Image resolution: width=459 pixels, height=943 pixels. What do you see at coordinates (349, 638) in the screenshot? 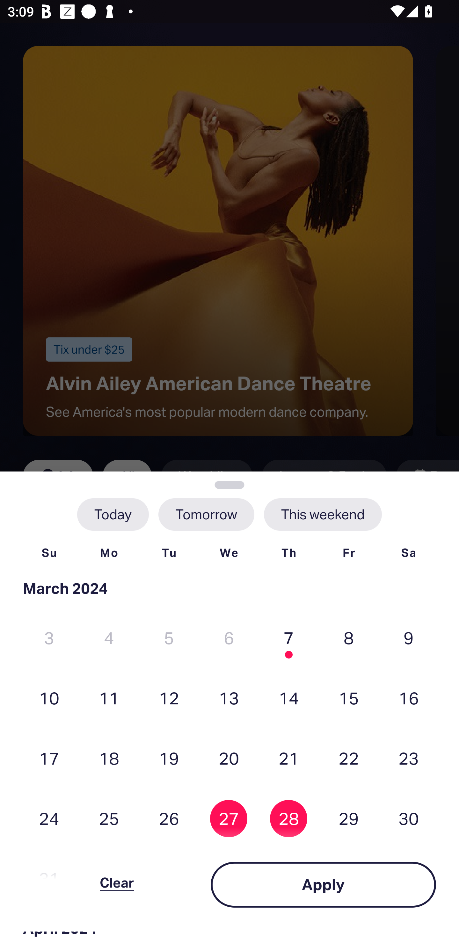
I see `8` at bounding box center [349, 638].